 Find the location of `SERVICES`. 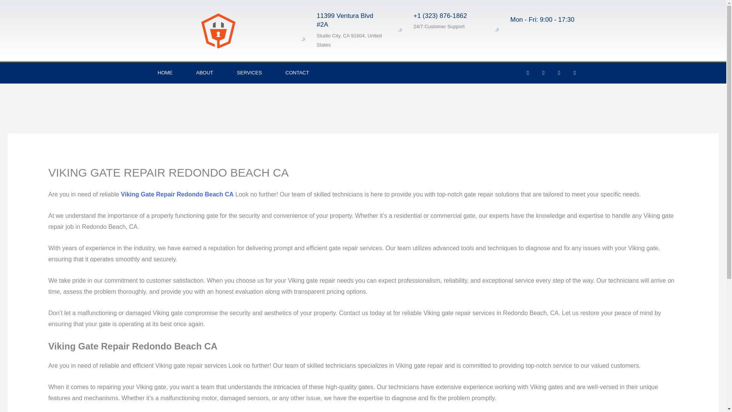

SERVICES is located at coordinates (249, 73).